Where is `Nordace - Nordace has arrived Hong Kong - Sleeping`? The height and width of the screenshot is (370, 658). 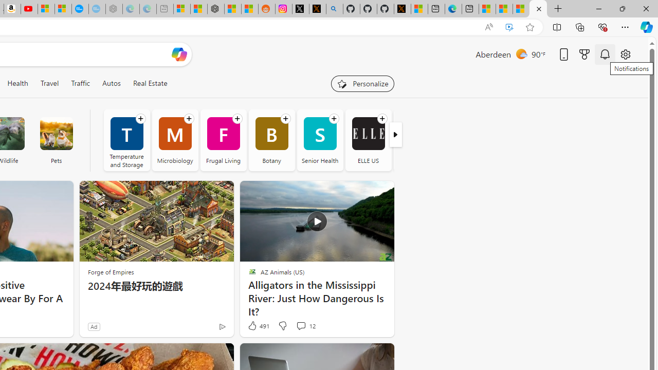
Nordace - Nordace has arrived Hong Kong - Sleeping is located at coordinates (114, 9).